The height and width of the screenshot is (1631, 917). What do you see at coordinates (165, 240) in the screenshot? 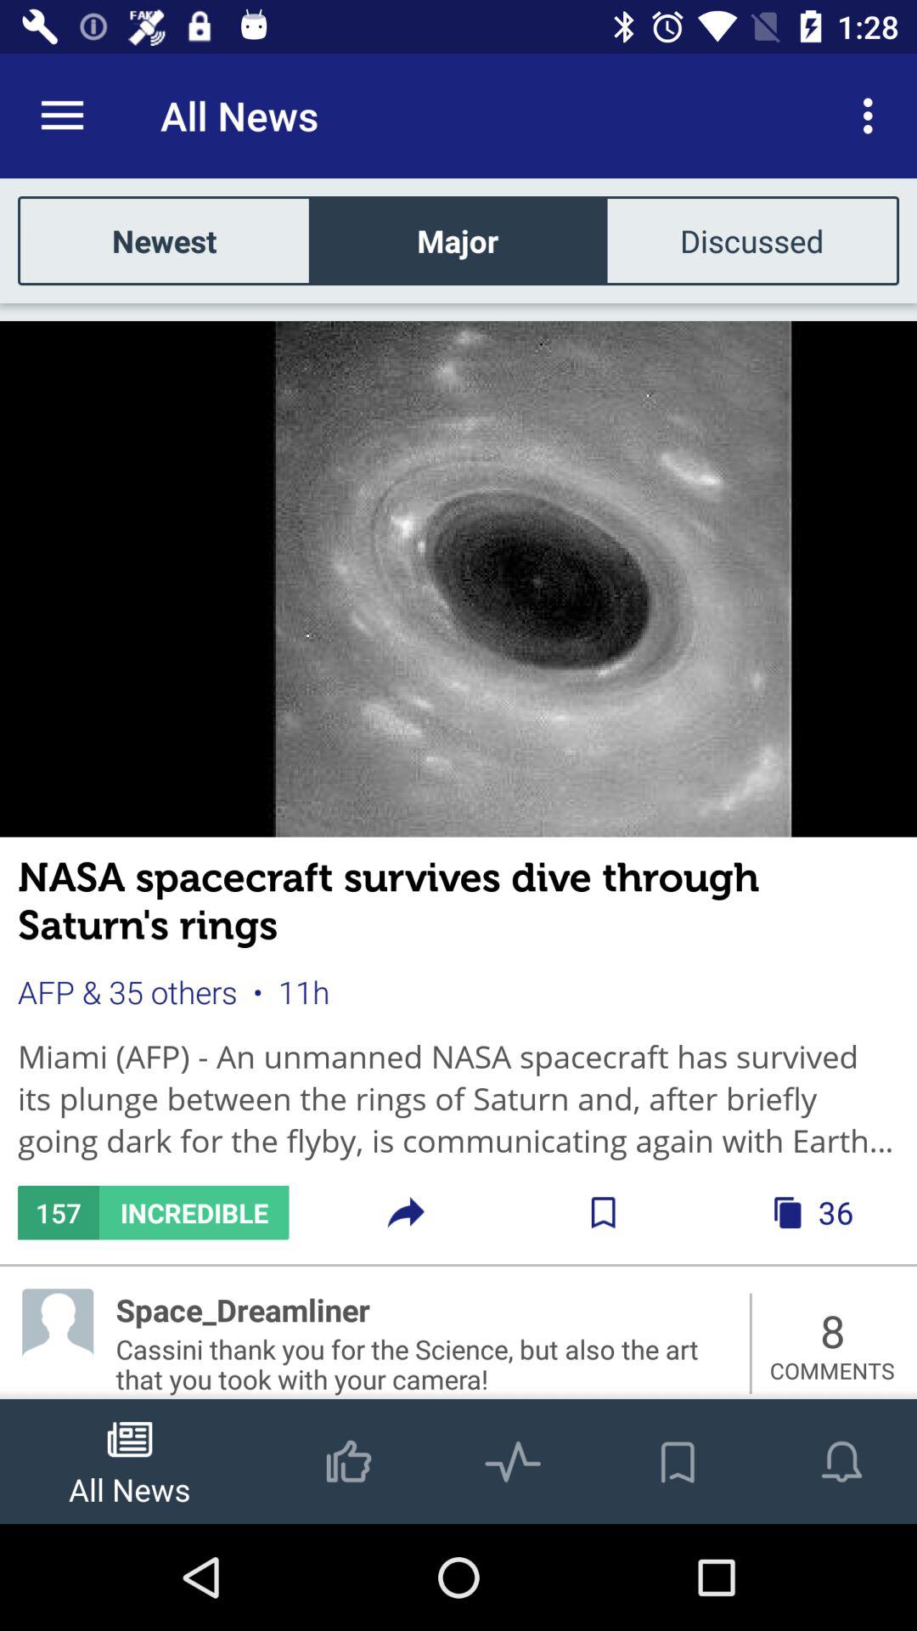
I see `click on newest which is beside major` at bounding box center [165, 240].